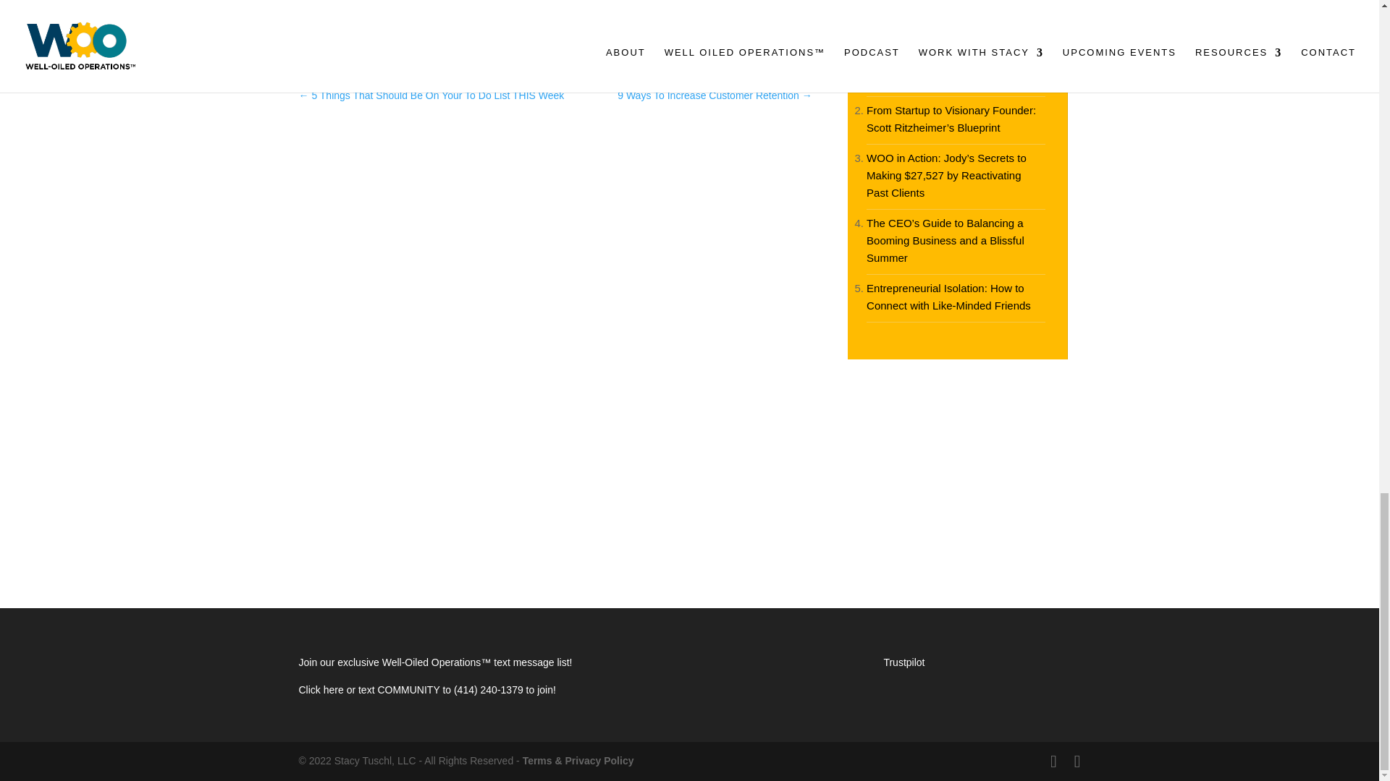 Image resolution: width=1390 pixels, height=781 pixels. What do you see at coordinates (903, 662) in the screenshot?
I see `Trustpilot` at bounding box center [903, 662].